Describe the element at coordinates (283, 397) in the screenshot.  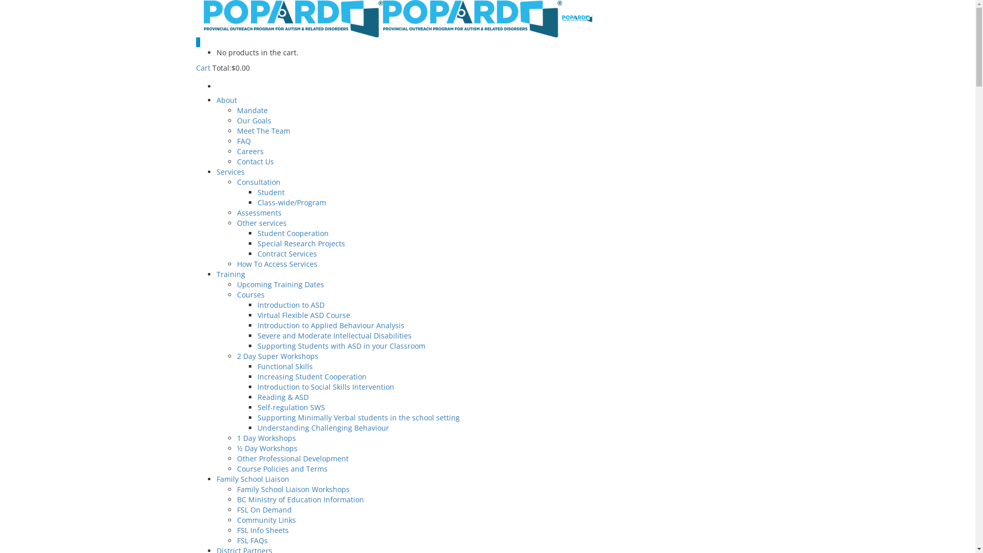
I see `Reading & ASD` at that location.